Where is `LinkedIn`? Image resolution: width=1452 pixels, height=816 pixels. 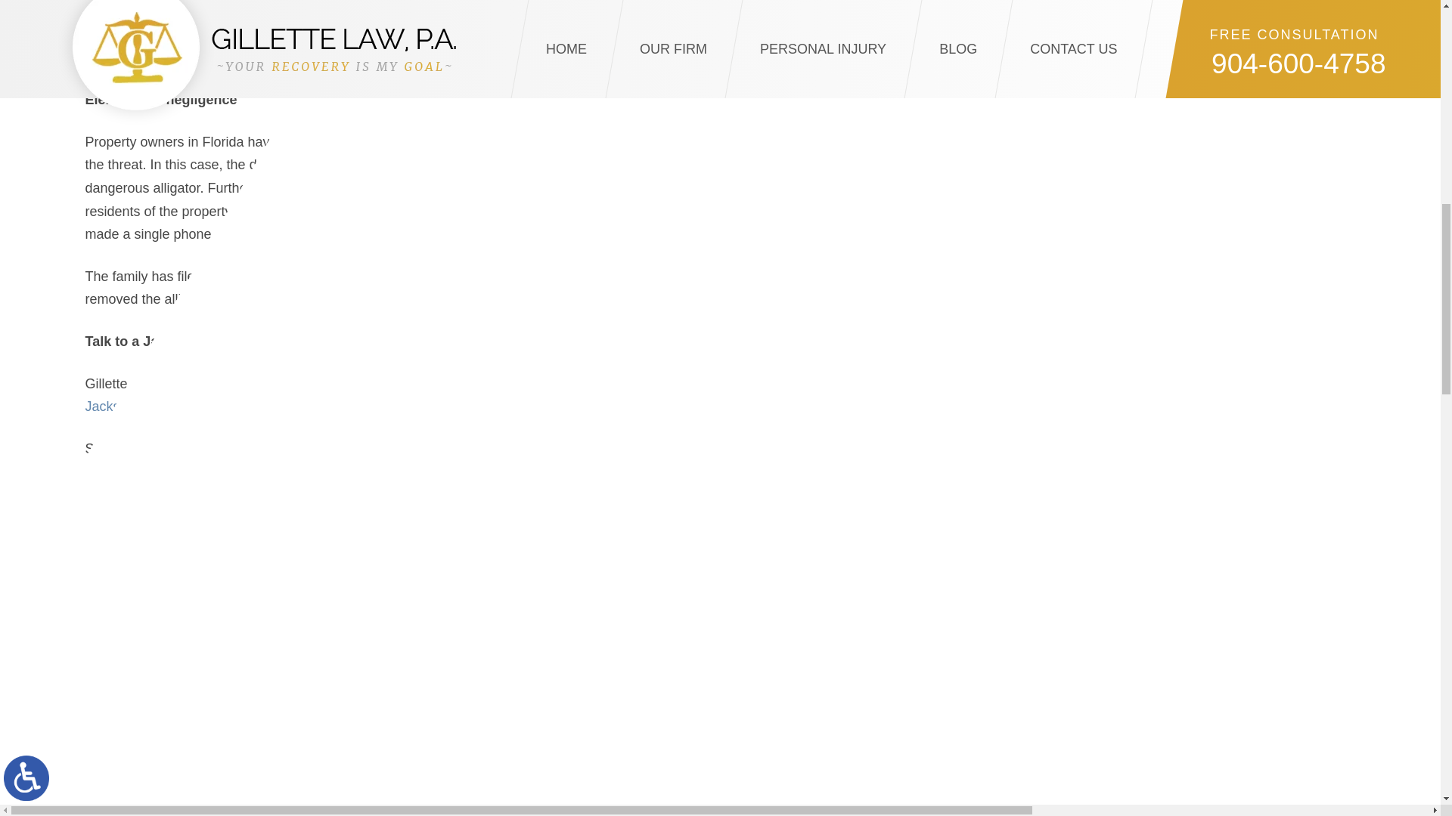
LinkedIn is located at coordinates (112, 527).